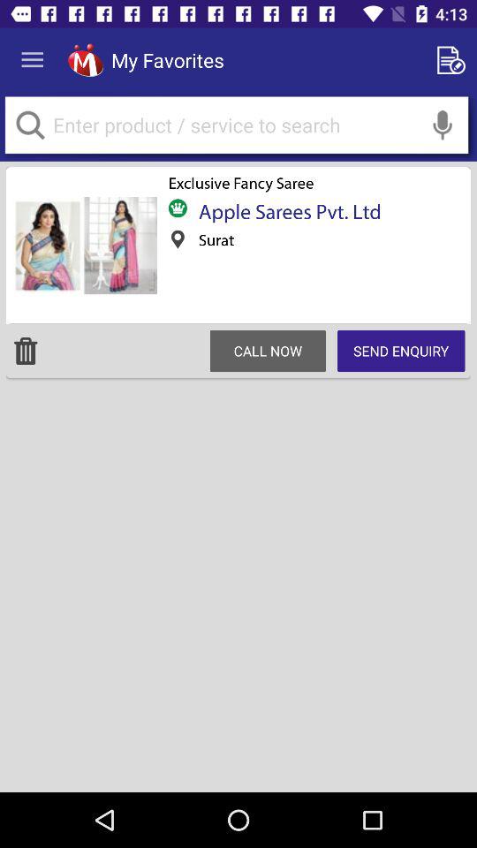  I want to click on view images, so click(84, 246).